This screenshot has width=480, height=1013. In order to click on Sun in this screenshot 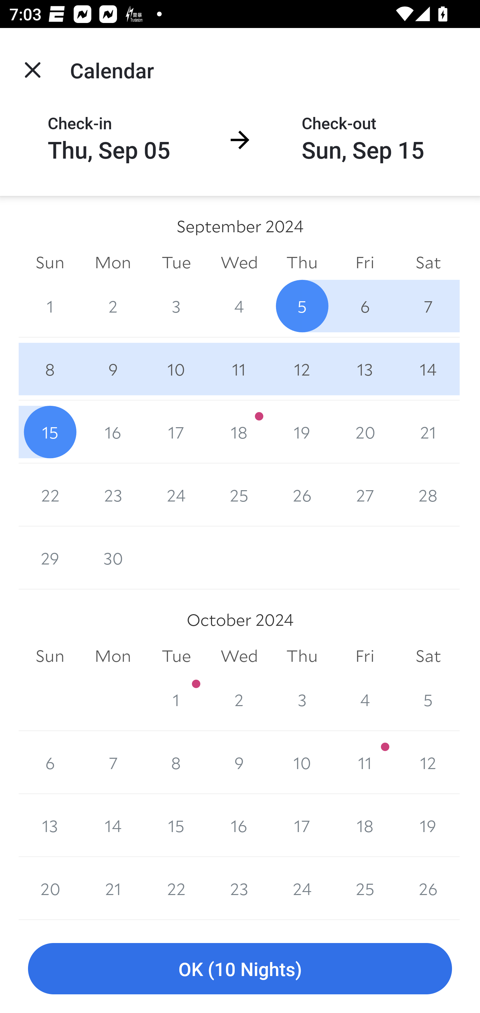, I will do `click(50, 262)`.